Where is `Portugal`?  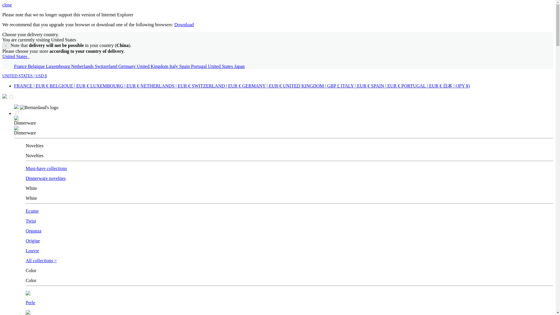 Portugal is located at coordinates (199, 66).